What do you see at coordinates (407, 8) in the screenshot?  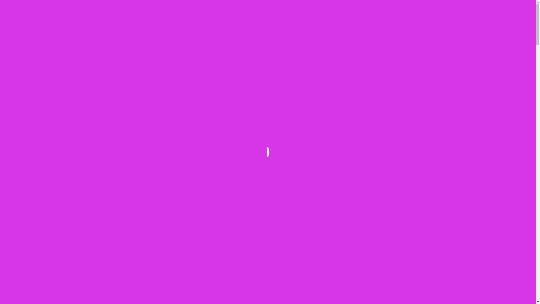 I see `missnet@miss.net.ba` at bounding box center [407, 8].